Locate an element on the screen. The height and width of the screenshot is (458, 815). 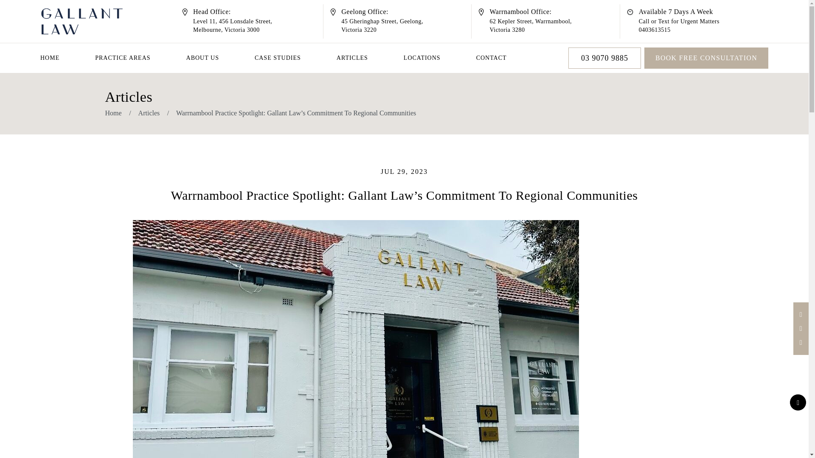
LOCATIONS is located at coordinates (440, 58).